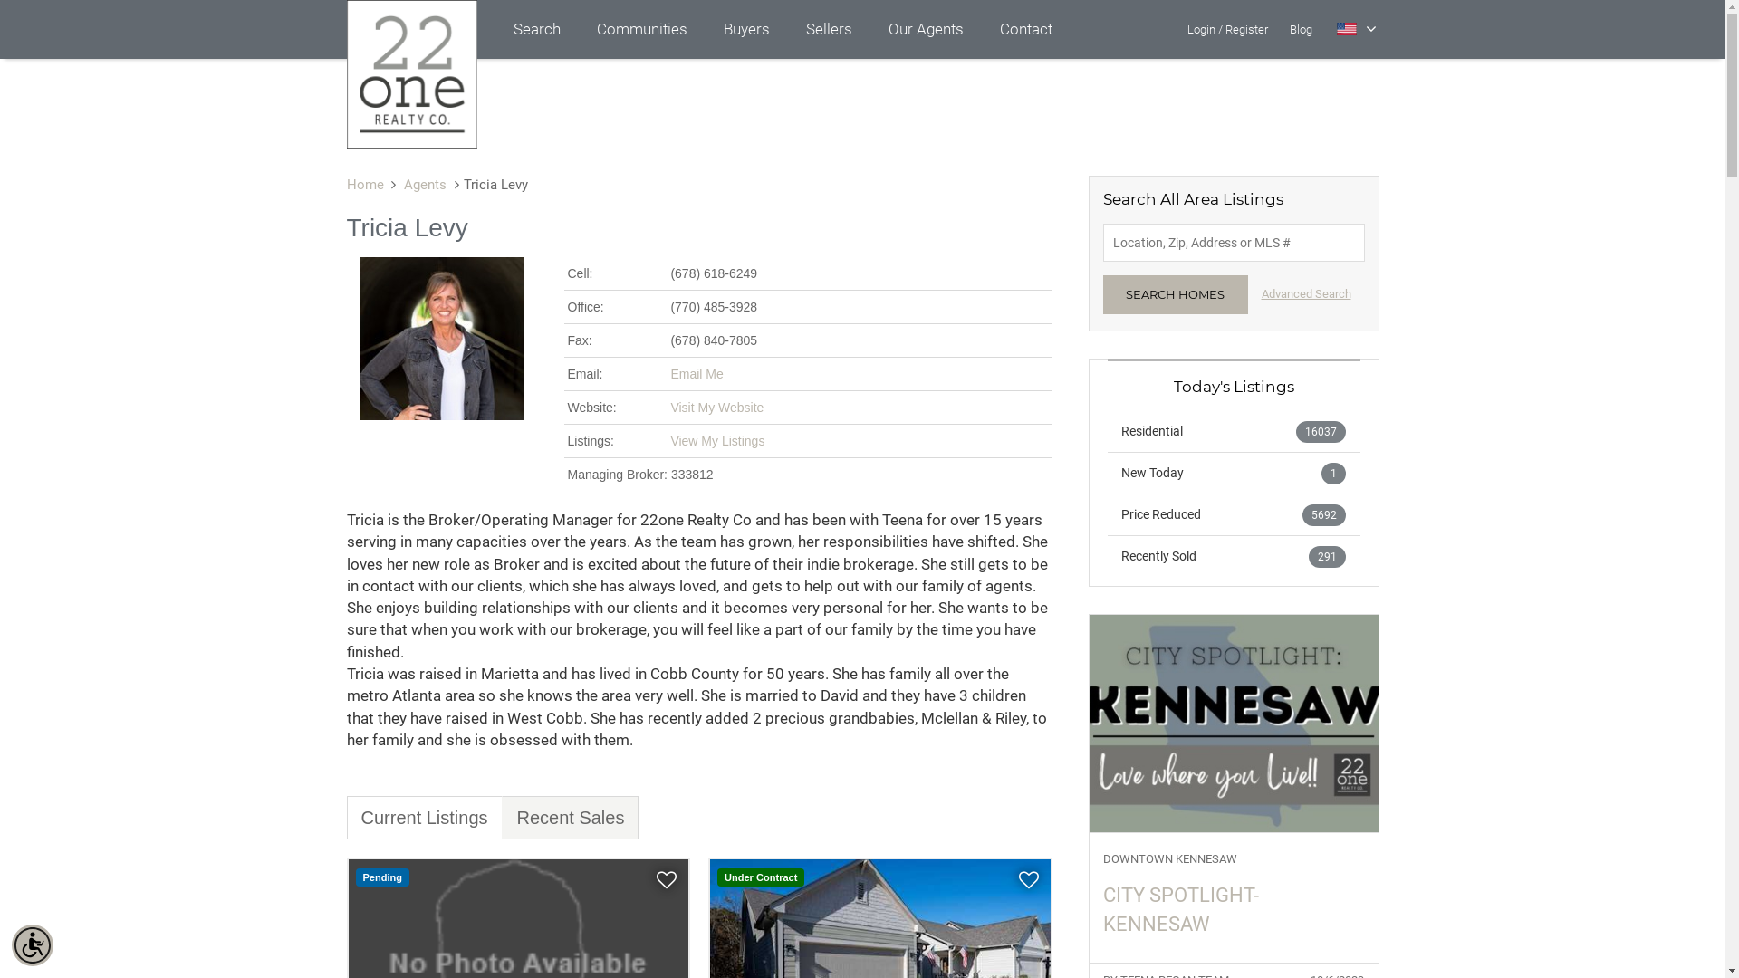  What do you see at coordinates (1026, 29) in the screenshot?
I see `Contact` at bounding box center [1026, 29].